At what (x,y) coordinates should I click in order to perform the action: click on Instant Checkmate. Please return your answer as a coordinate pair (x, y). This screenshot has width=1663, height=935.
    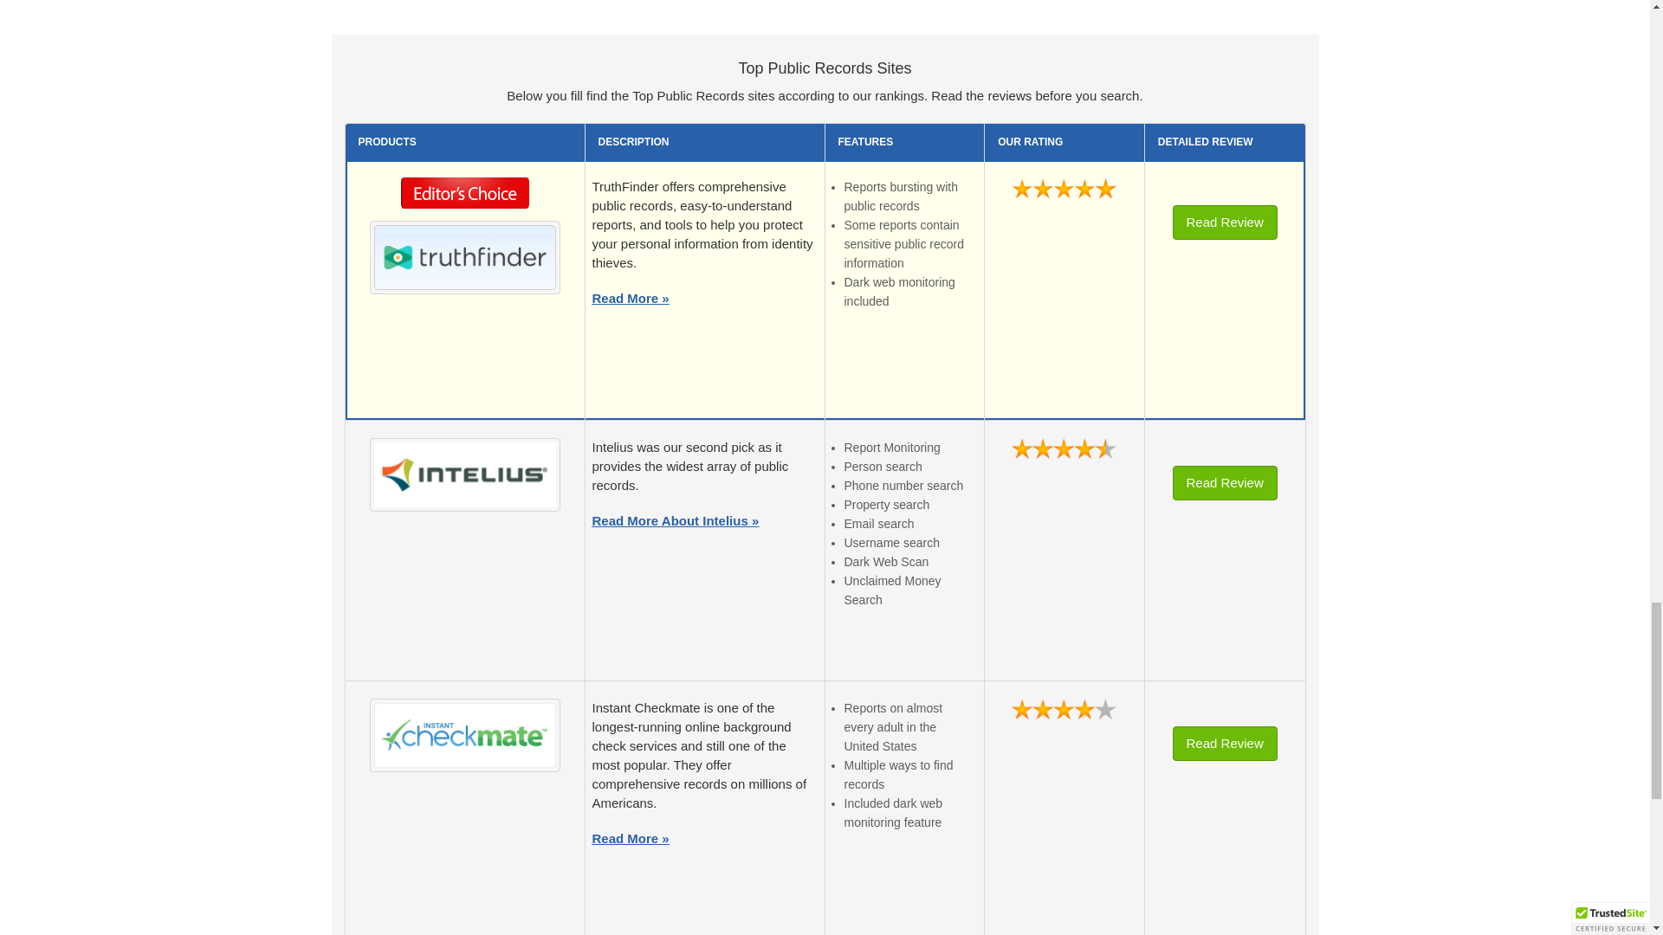
    Looking at the image, I should click on (464, 734).